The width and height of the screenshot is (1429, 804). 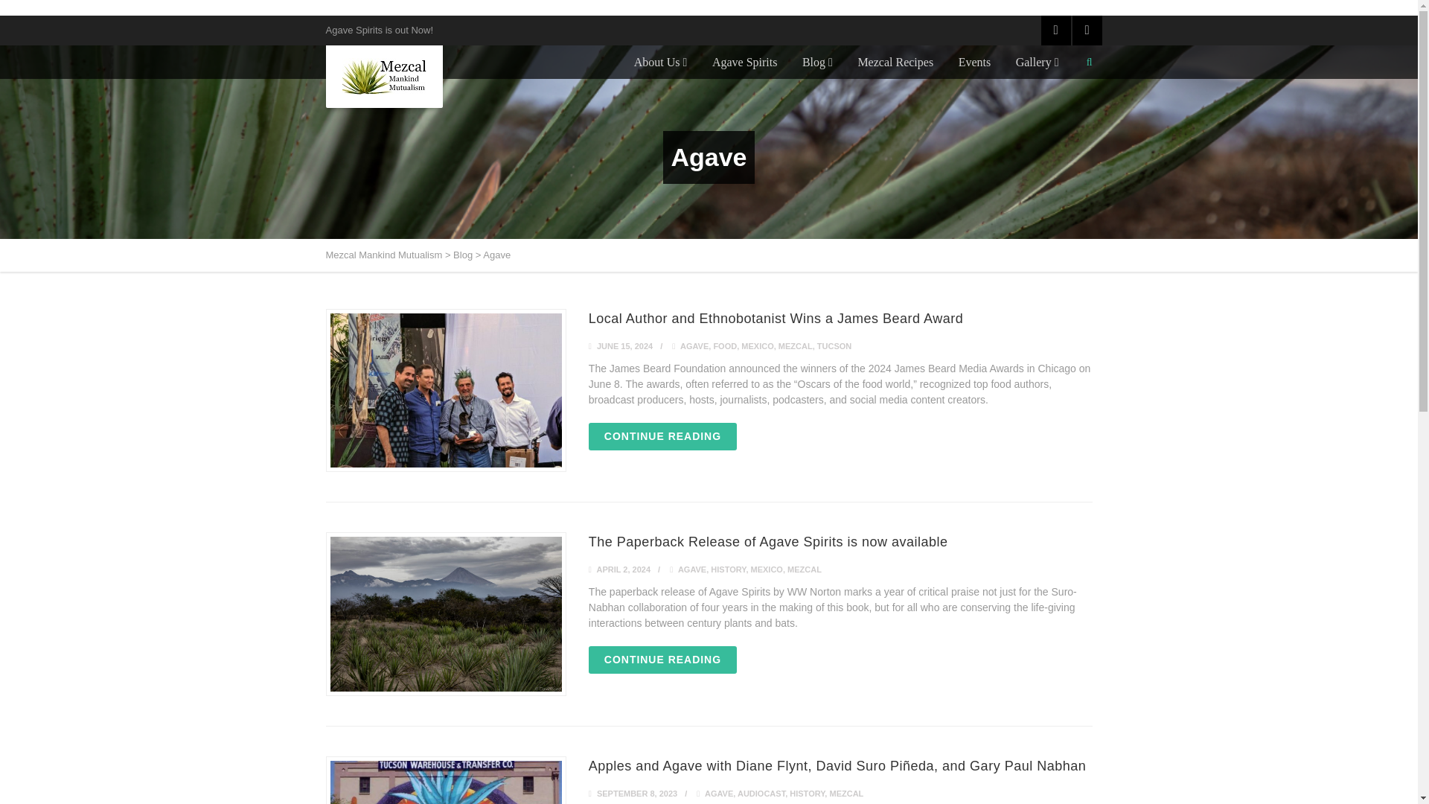 I want to click on Events, so click(x=975, y=61).